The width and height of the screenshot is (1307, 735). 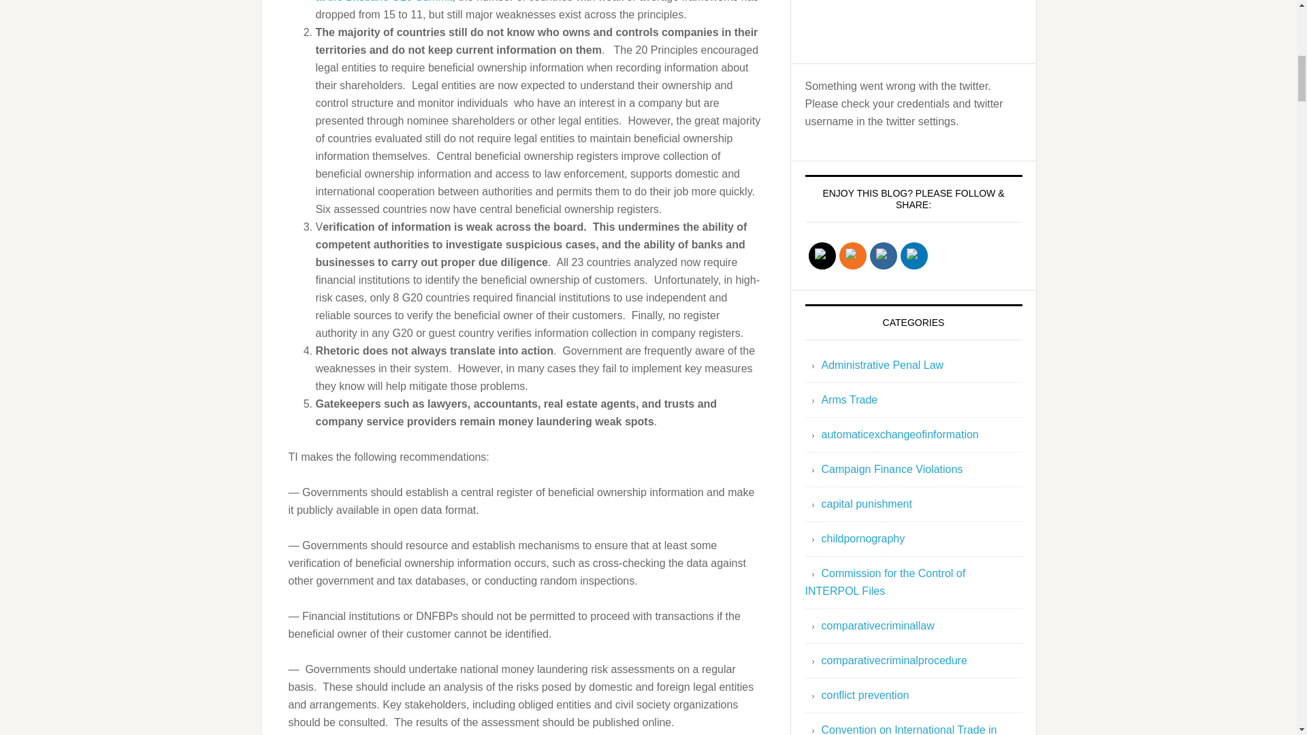 What do you see at coordinates (882, 256) in the screenshot?
I see `Facebook` at bounding box center [882, 256].